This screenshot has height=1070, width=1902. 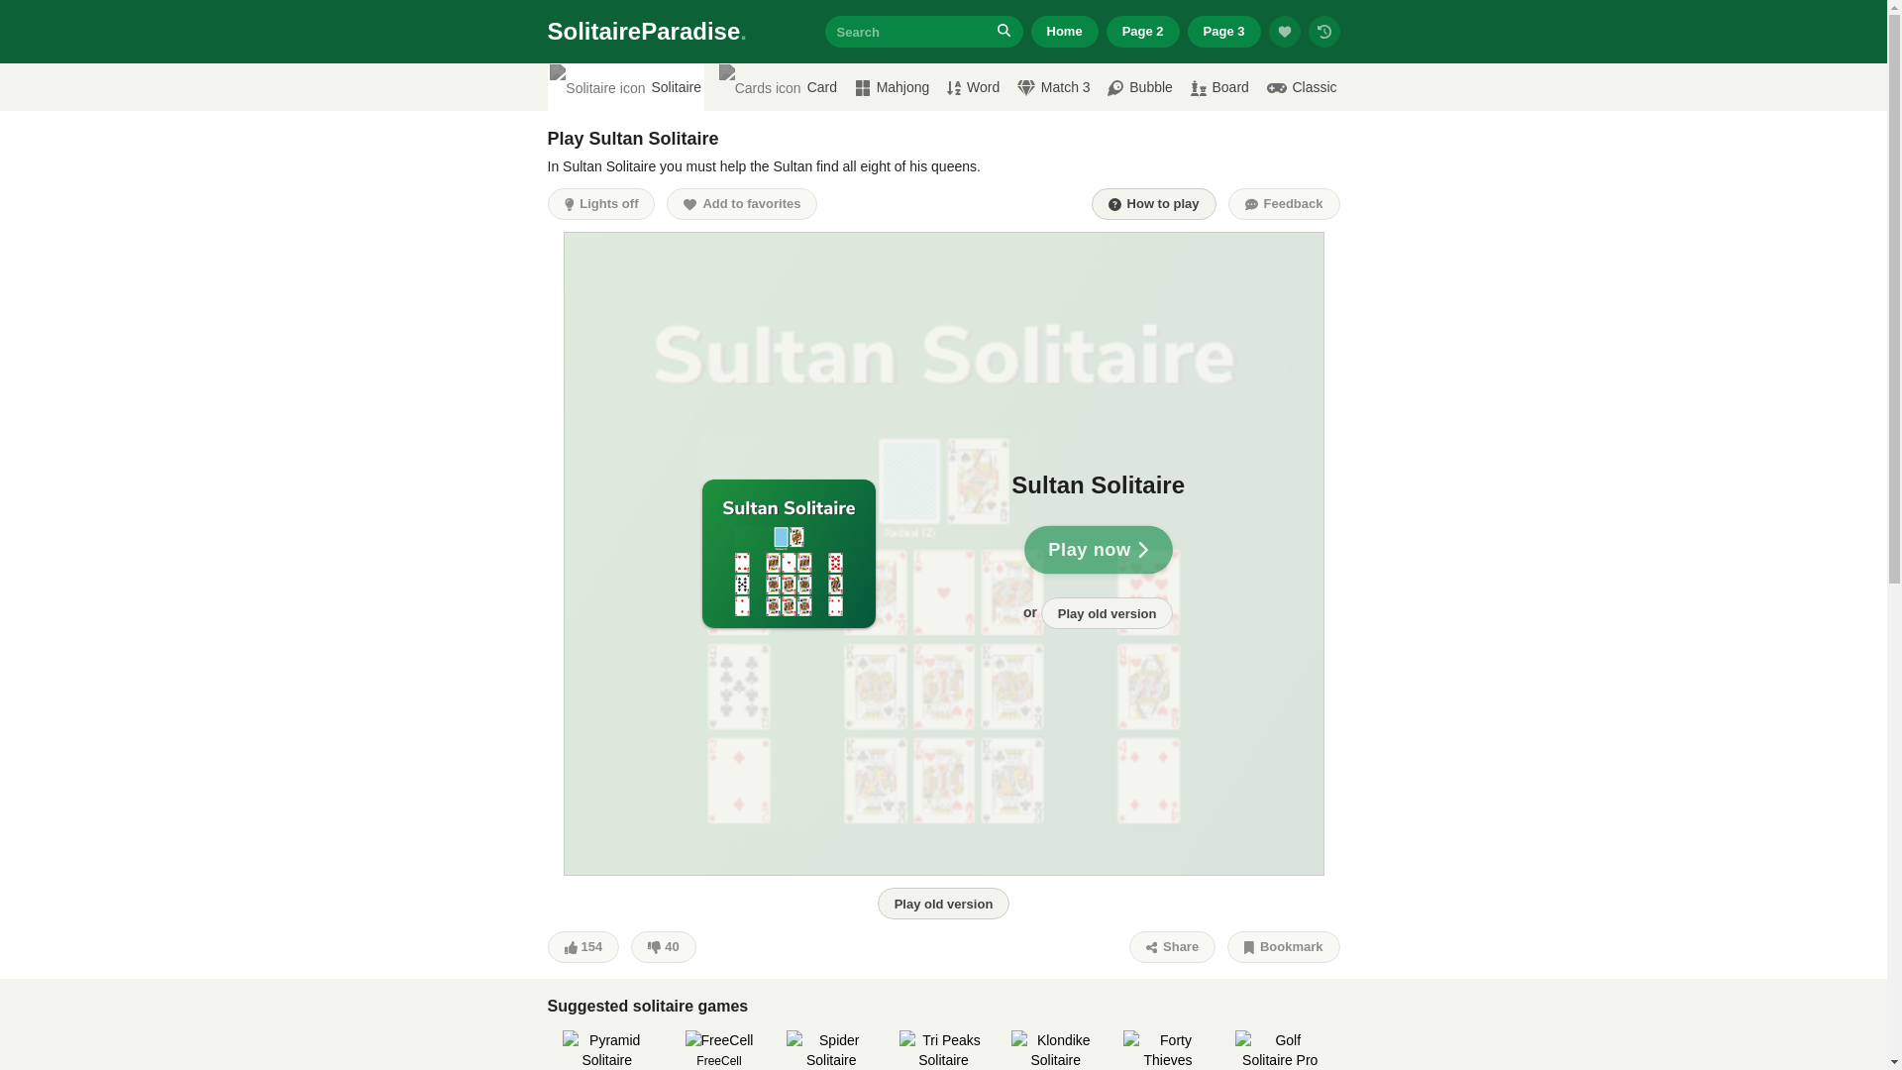 I want to click on Lights off, so click(x=600, y=204).